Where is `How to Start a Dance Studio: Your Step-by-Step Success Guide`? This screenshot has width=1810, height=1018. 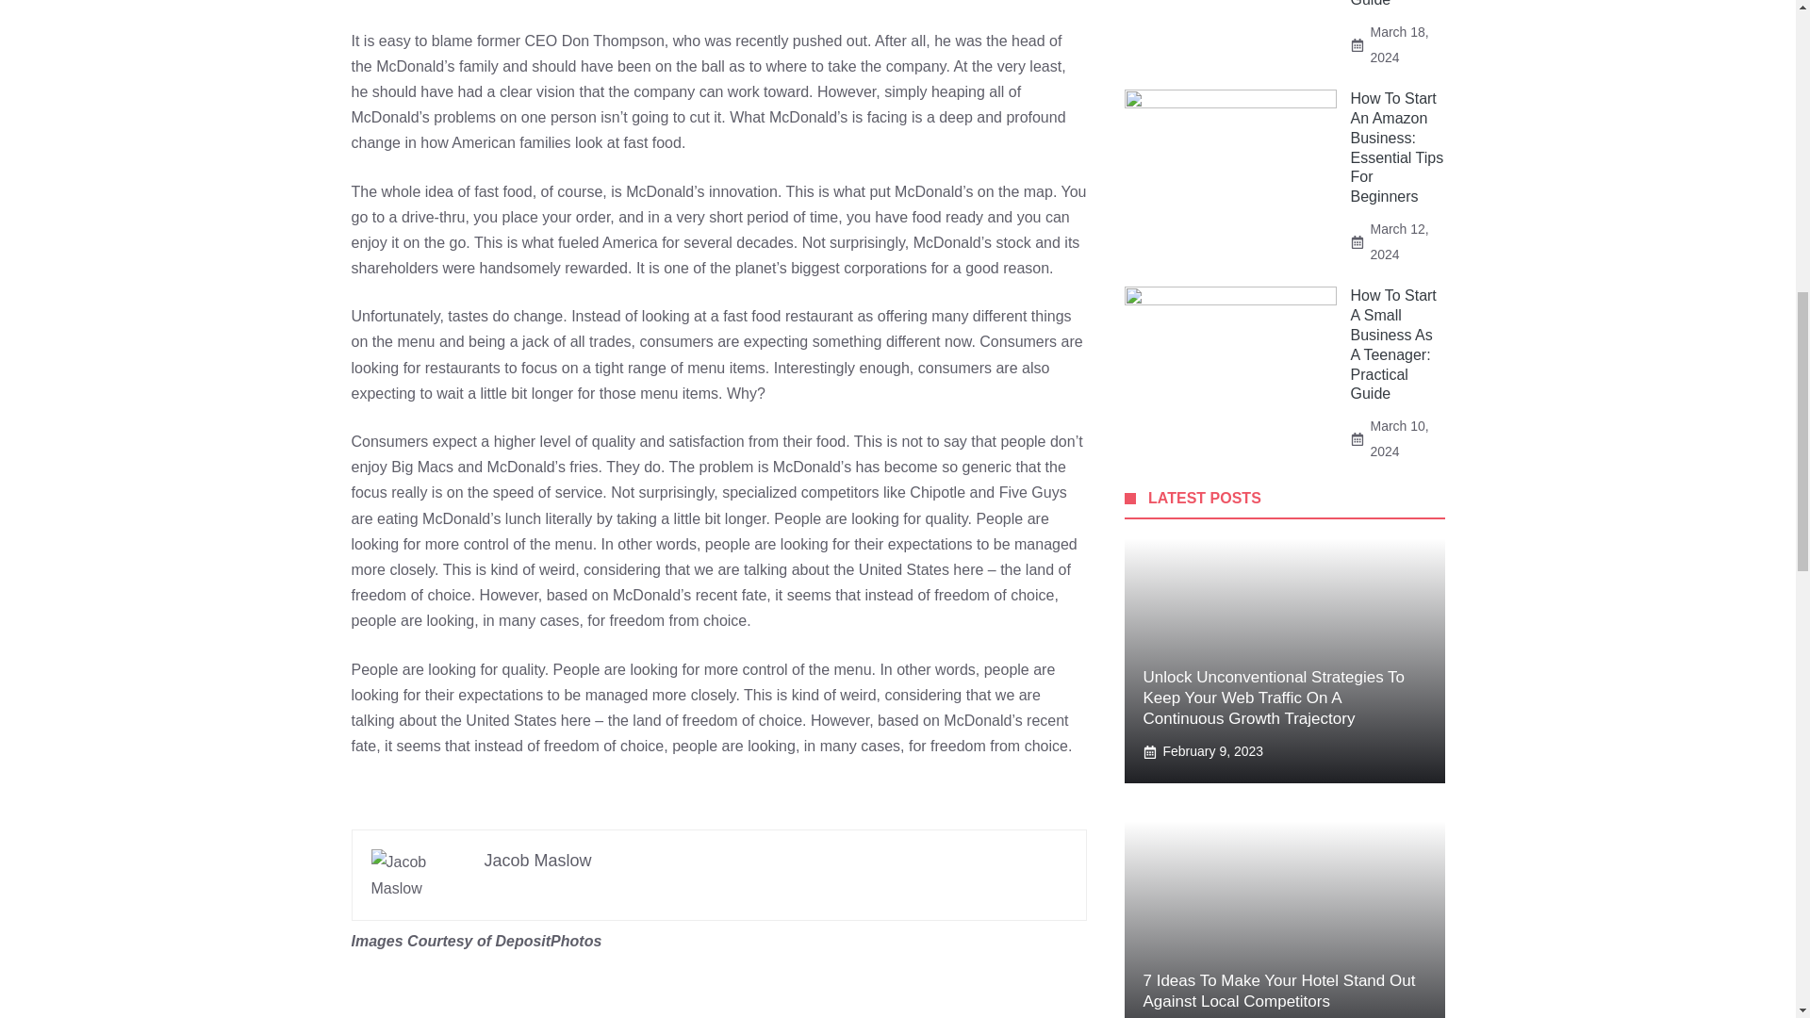
How to Start a Dance Studio: Your Step-by-Step Success Guide is located at coordinates (1393, 4).